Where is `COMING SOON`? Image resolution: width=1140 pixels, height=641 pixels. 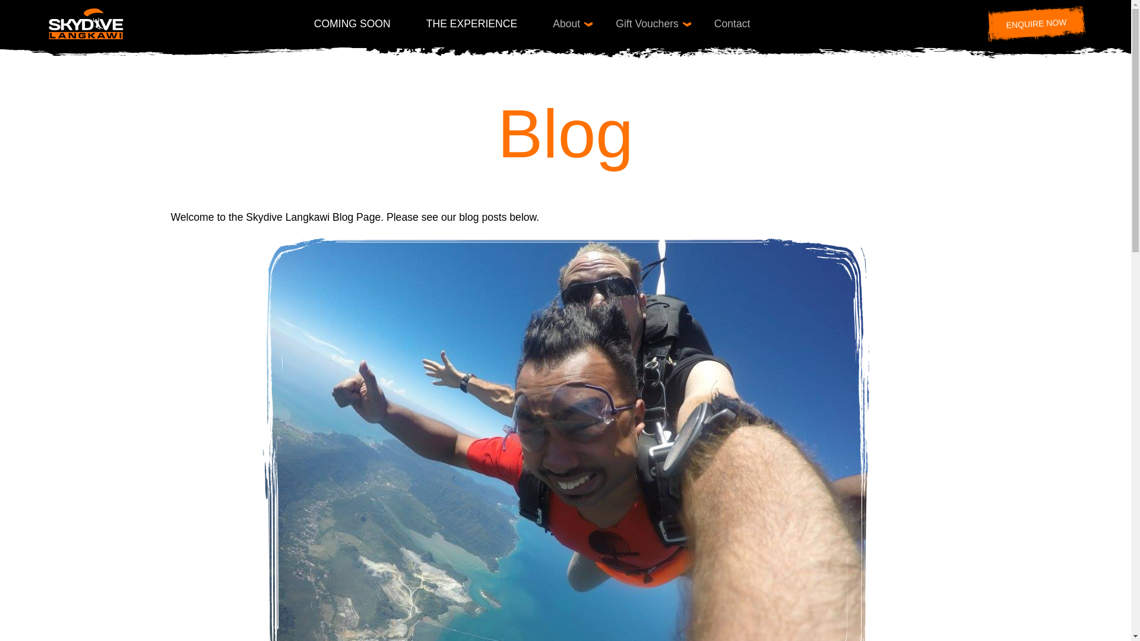 COMING SOON is located at coordinates (352, 24).